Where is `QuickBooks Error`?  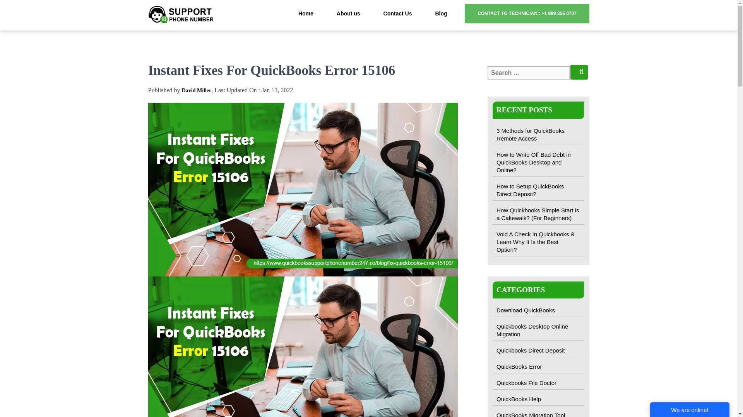
QuickBooks Error is located at coordinates (538, 367).